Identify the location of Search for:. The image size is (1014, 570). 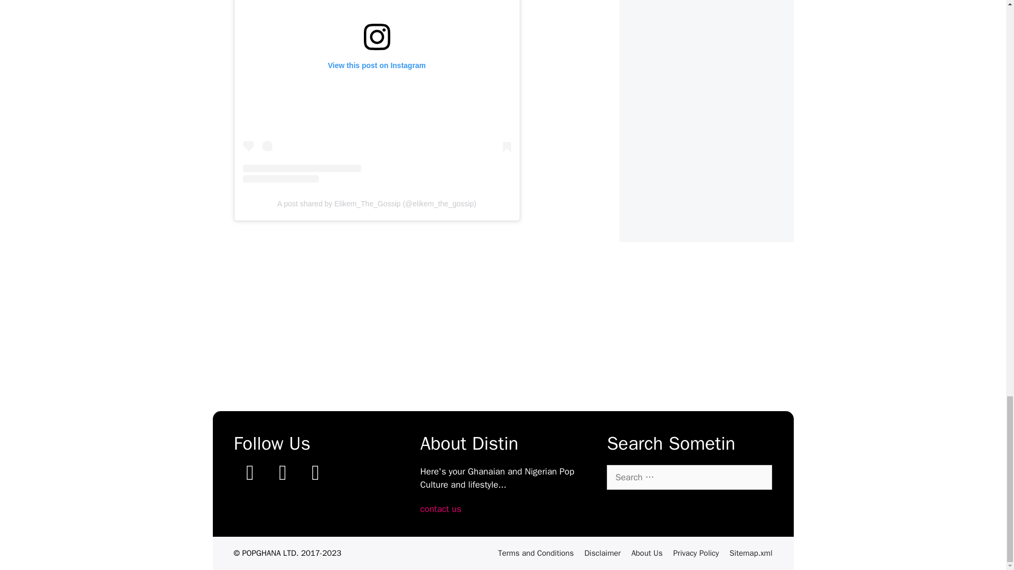
(689, 477).